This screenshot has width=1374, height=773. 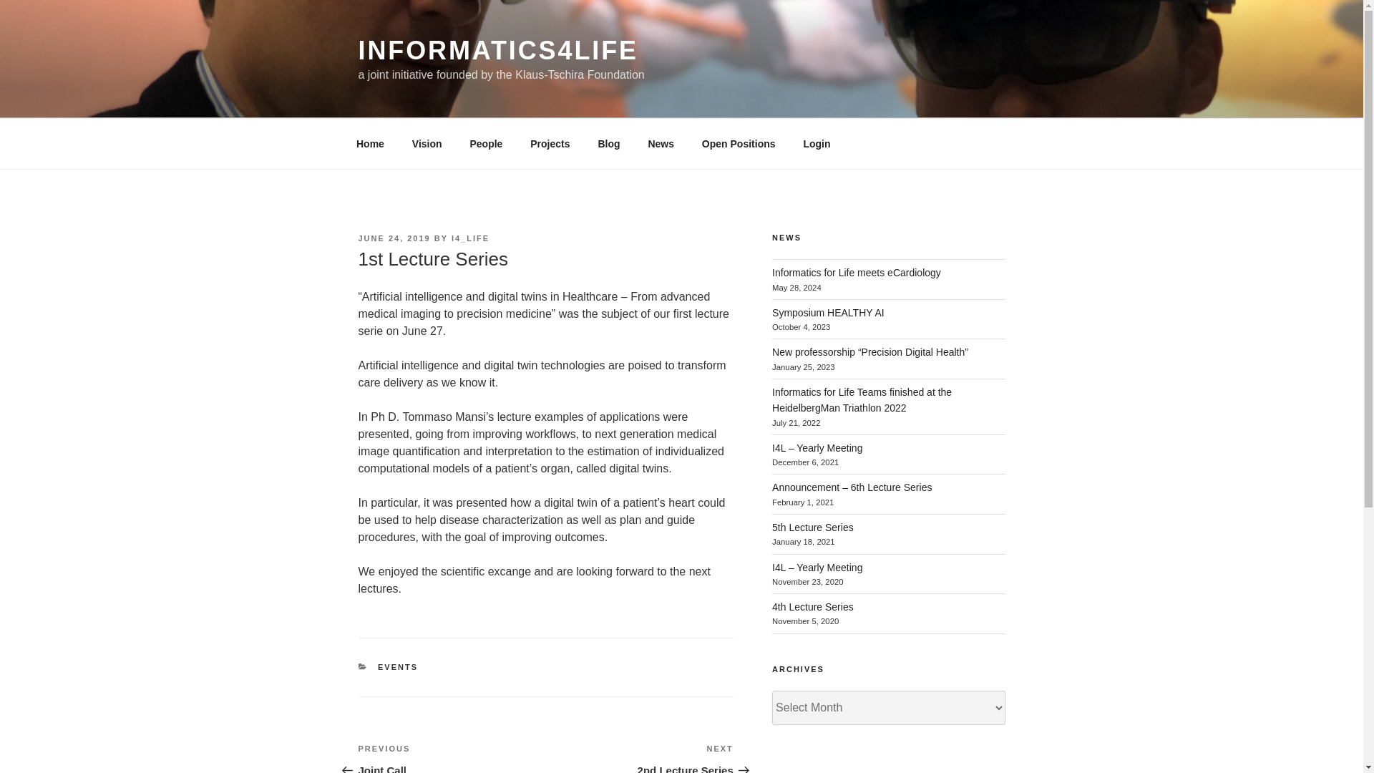 I want to click on Home, so click(x=857, y=272).